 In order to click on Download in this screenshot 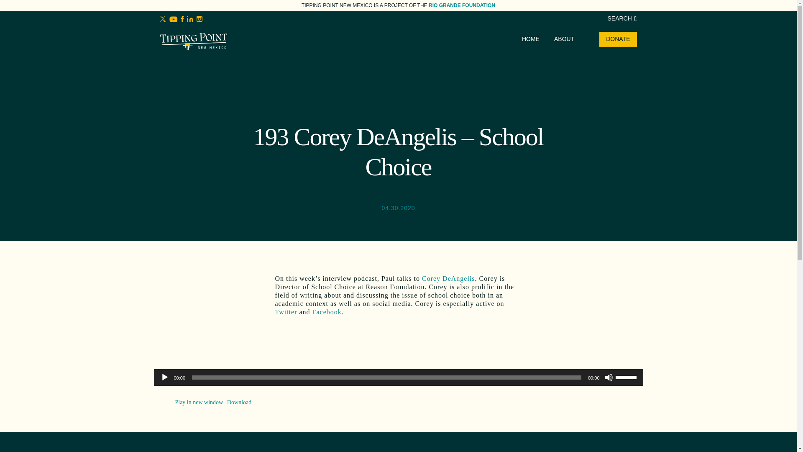, I will do `click(239, 402)`.